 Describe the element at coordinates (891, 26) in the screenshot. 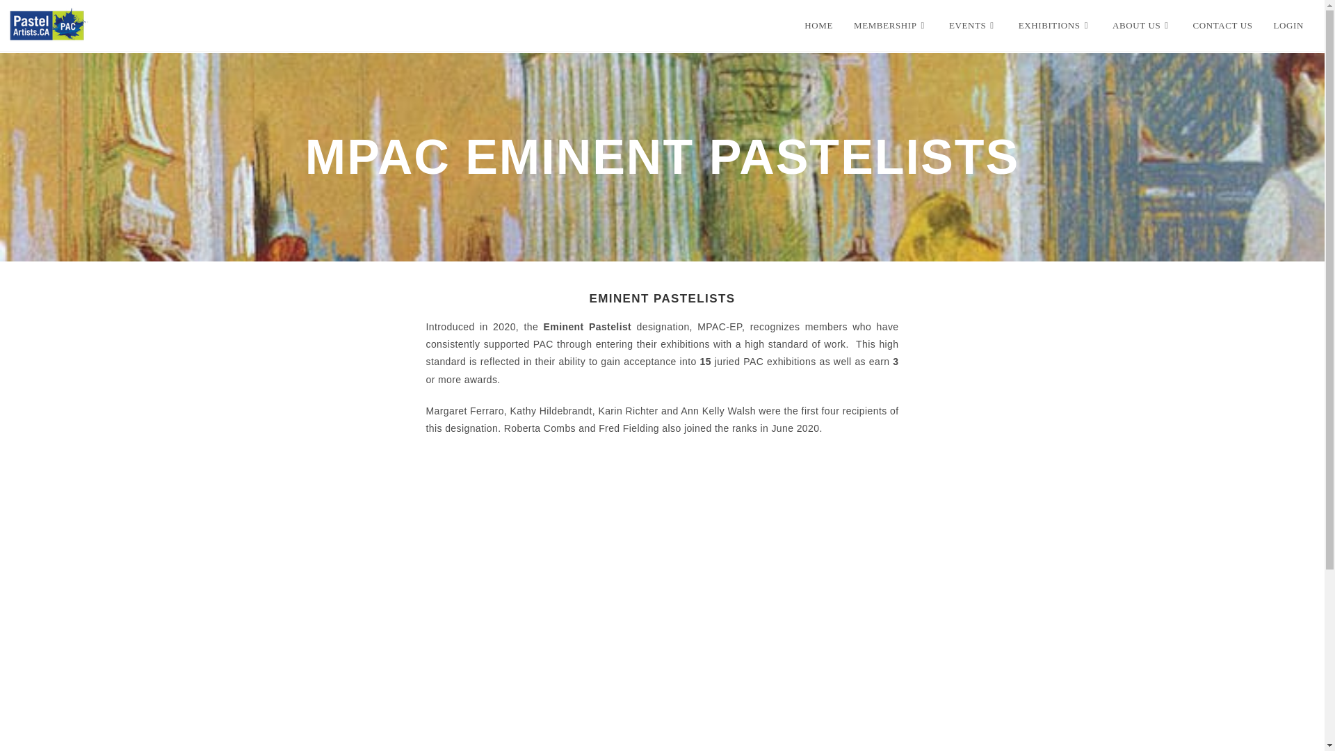

I see `MEMBERSHIP` at that location.